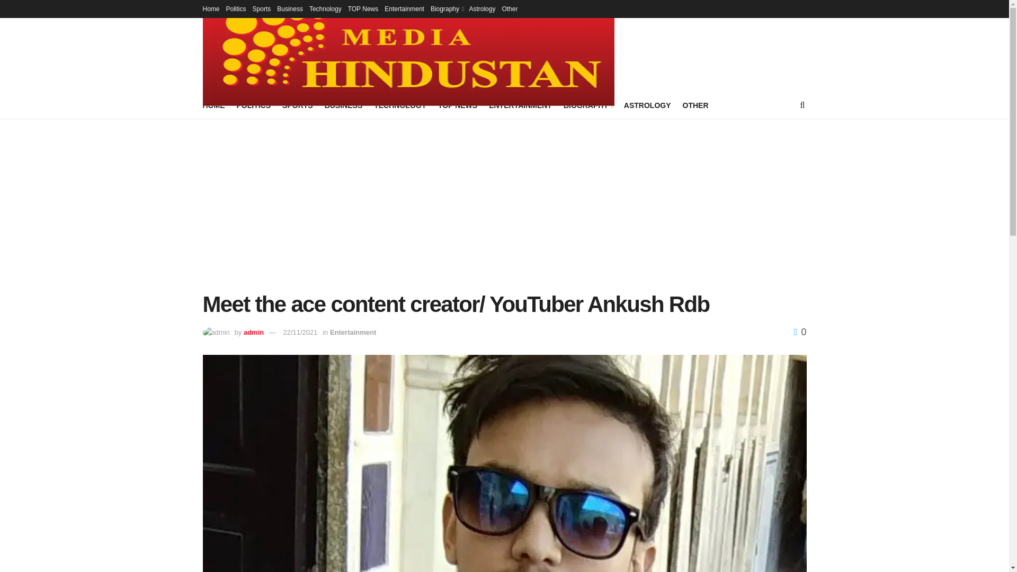  Describe the element at coordinates (363, 8) in the screenshot. I see `TOP News` at that location.